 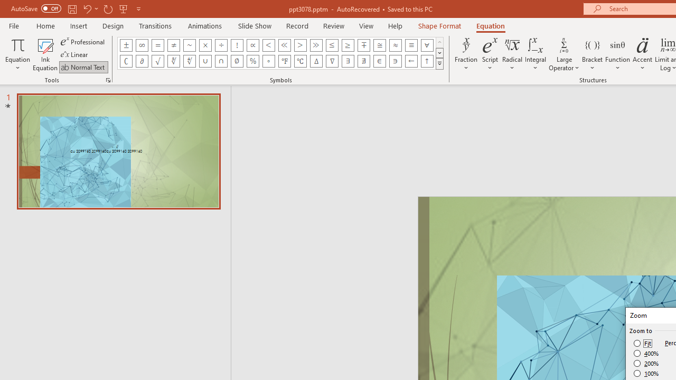 What do you see at coordinates (379, 61) in the screenshot?
I see `Equation Symbol Element Of` at bounding box center [379, 61].